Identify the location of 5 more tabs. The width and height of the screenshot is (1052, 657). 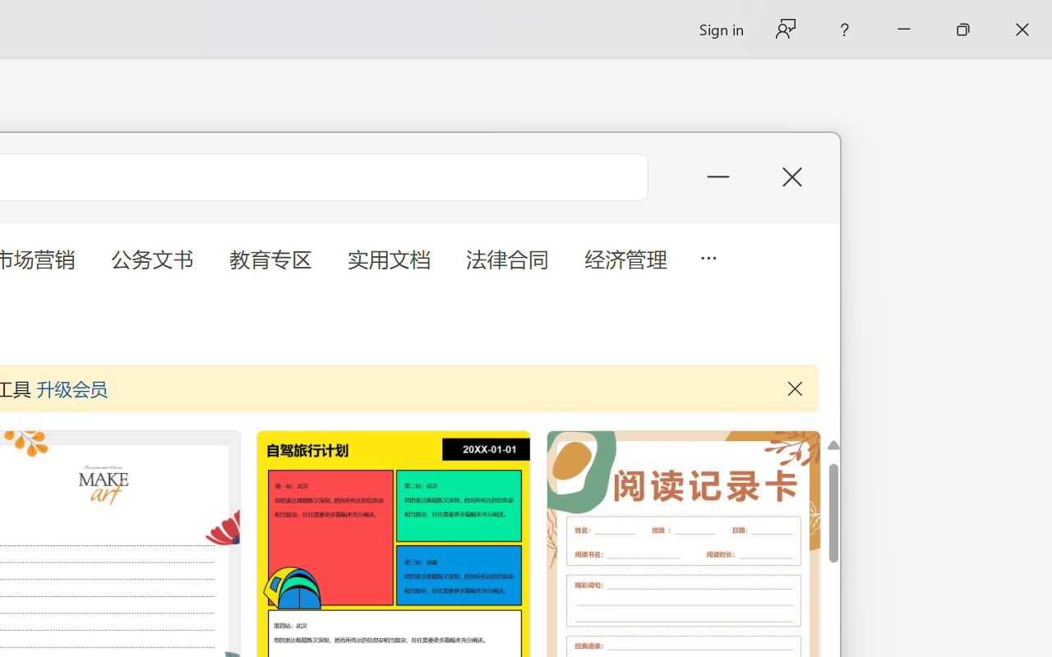
(708, 256).